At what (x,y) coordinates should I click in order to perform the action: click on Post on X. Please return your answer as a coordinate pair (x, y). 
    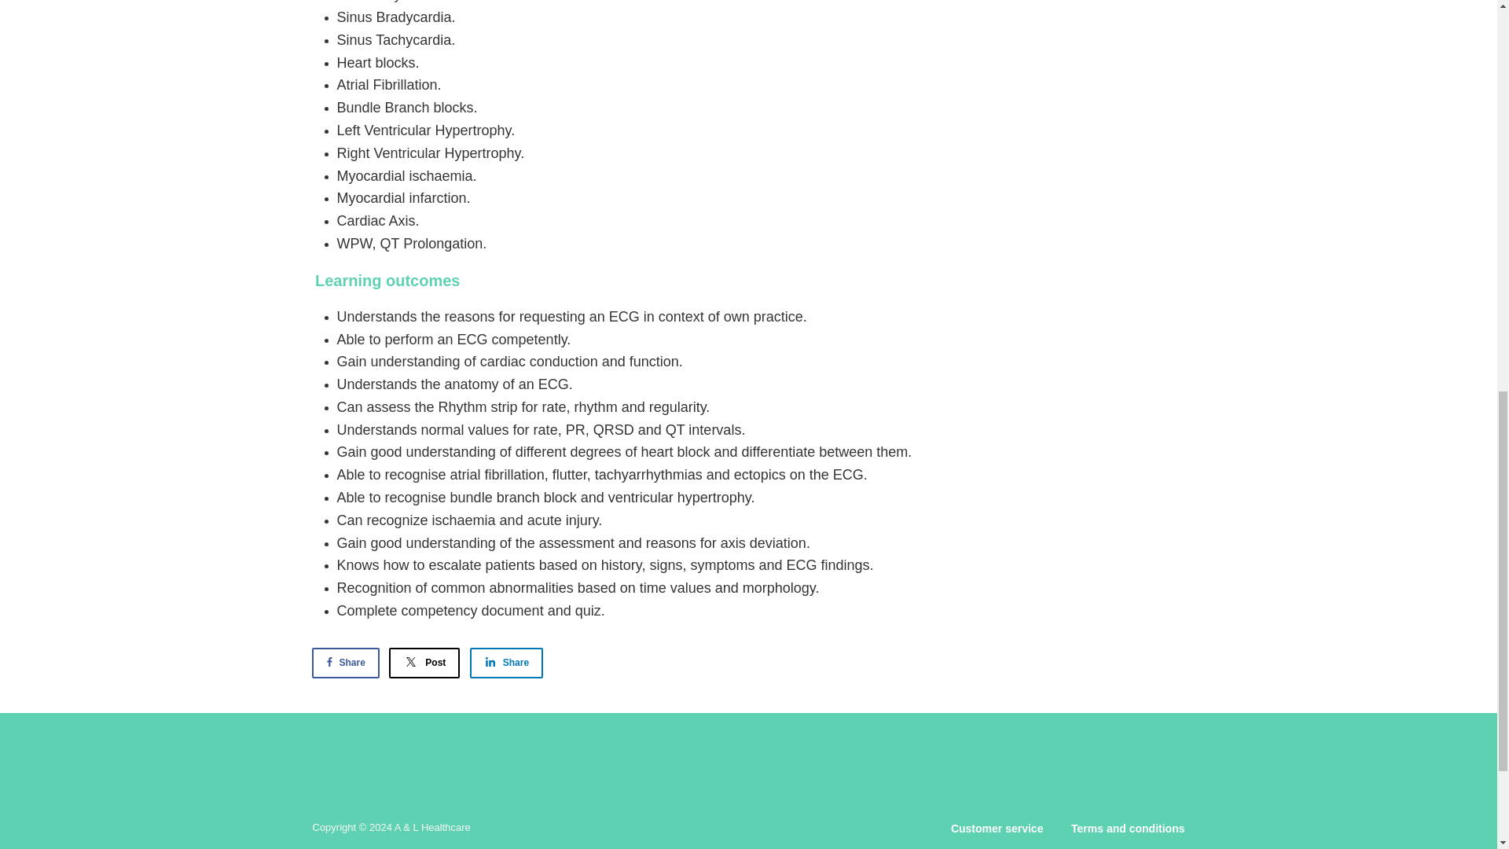
    Looking at the image, I should click on (424, 663).